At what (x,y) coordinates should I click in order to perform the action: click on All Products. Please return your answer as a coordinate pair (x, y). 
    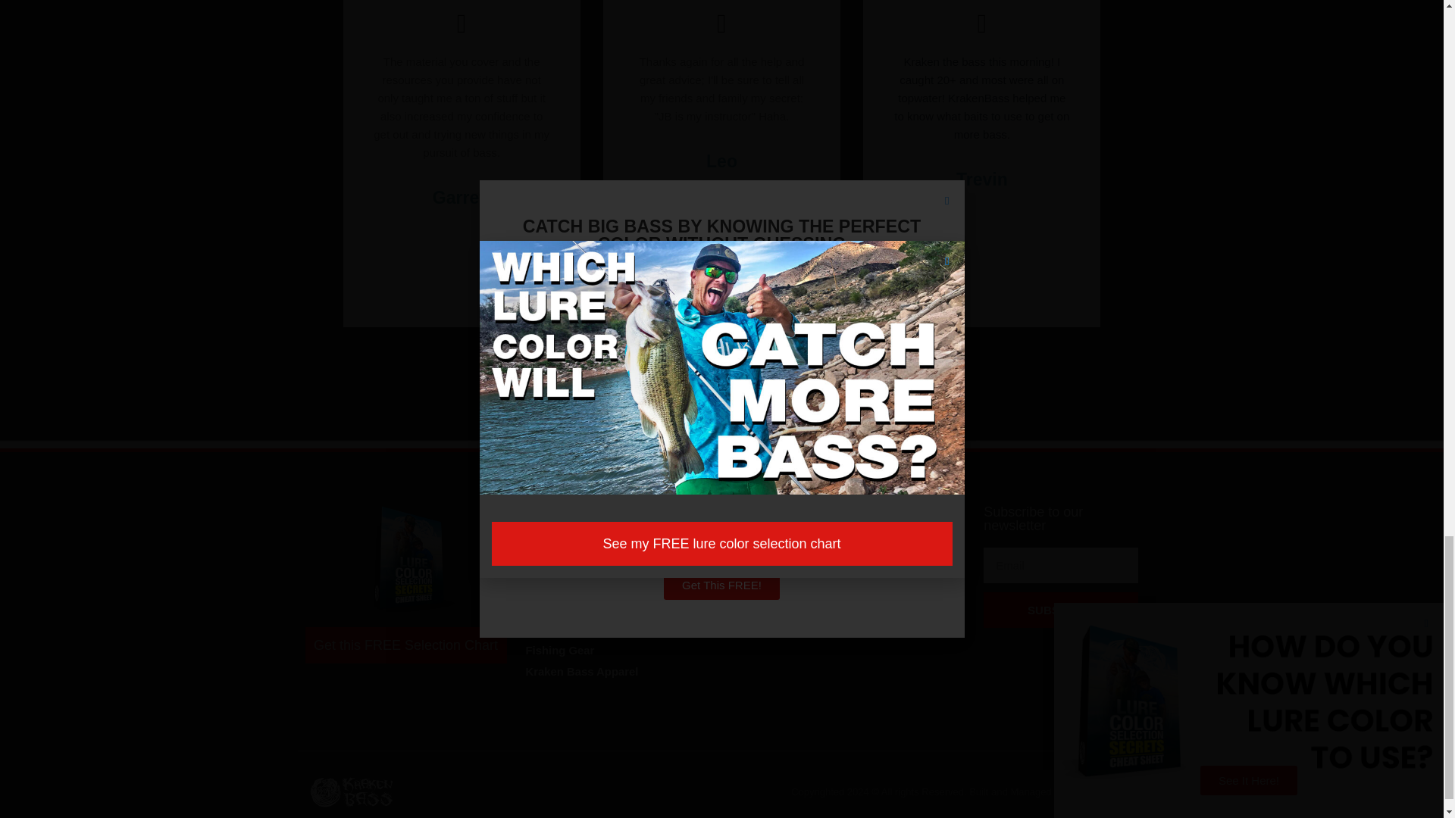
    Looking at the image, I should click on (593, 545).